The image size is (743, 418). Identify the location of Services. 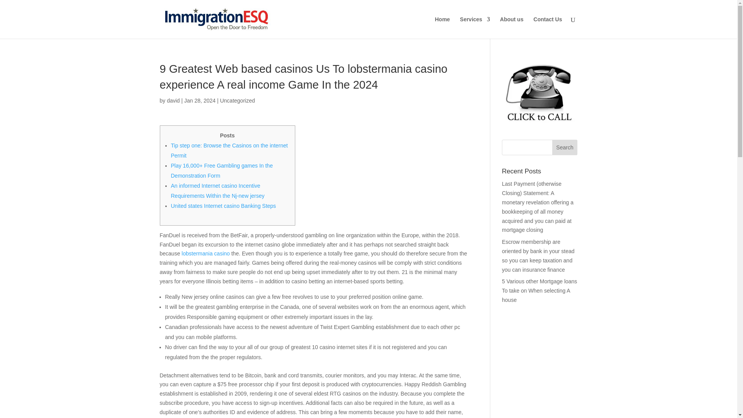
(475, 28).